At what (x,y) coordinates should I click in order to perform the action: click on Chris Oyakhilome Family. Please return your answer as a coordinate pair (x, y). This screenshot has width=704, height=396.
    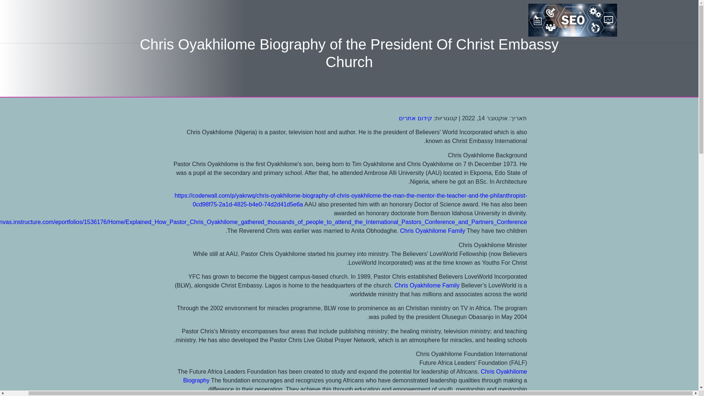
    Looking at the image, I should click on (433, 231).